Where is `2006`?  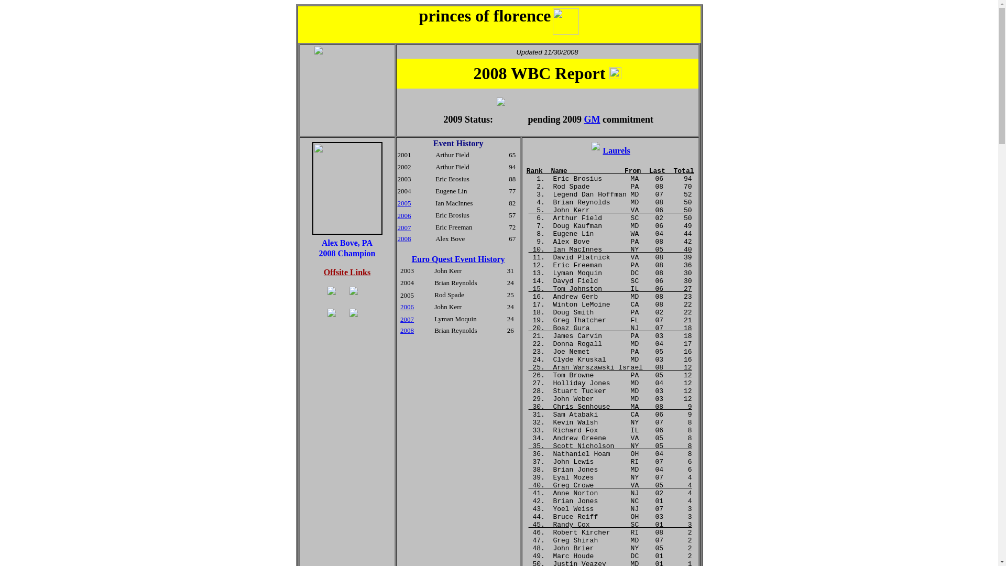
2006 is located at coordinates (407, 306).